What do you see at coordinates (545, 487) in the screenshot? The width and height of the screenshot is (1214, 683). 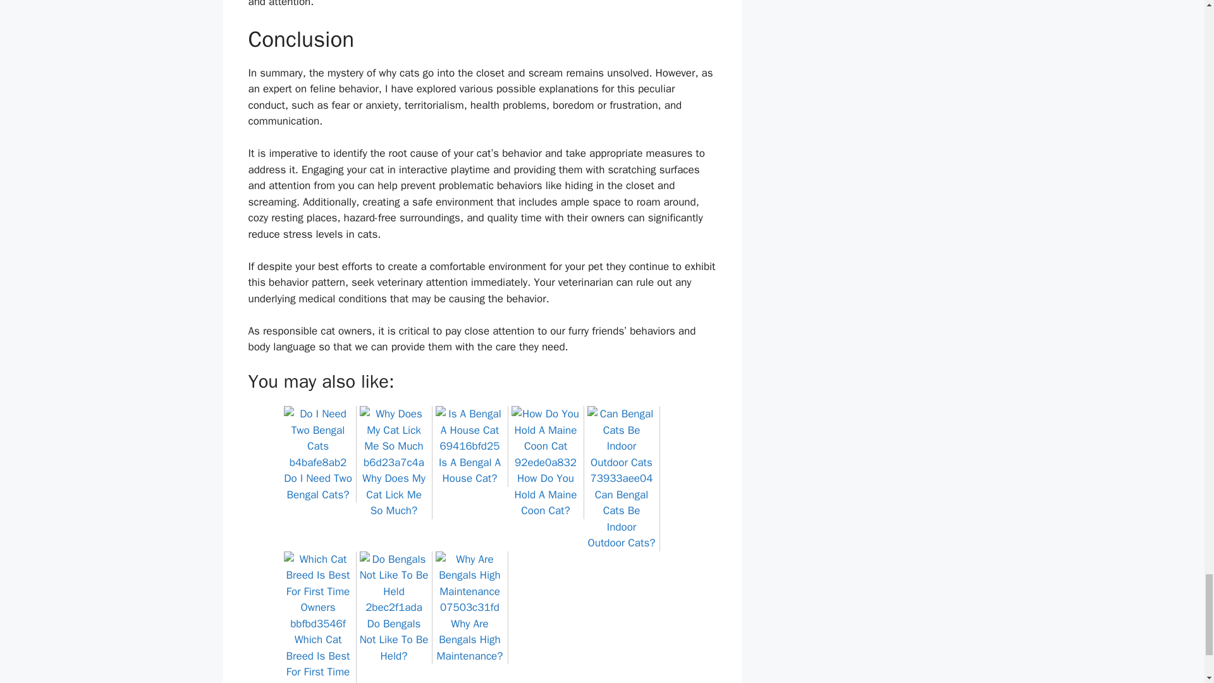 I see `How Do You Hold A Maine Coon Cat?` at bounding box center [545, 487].